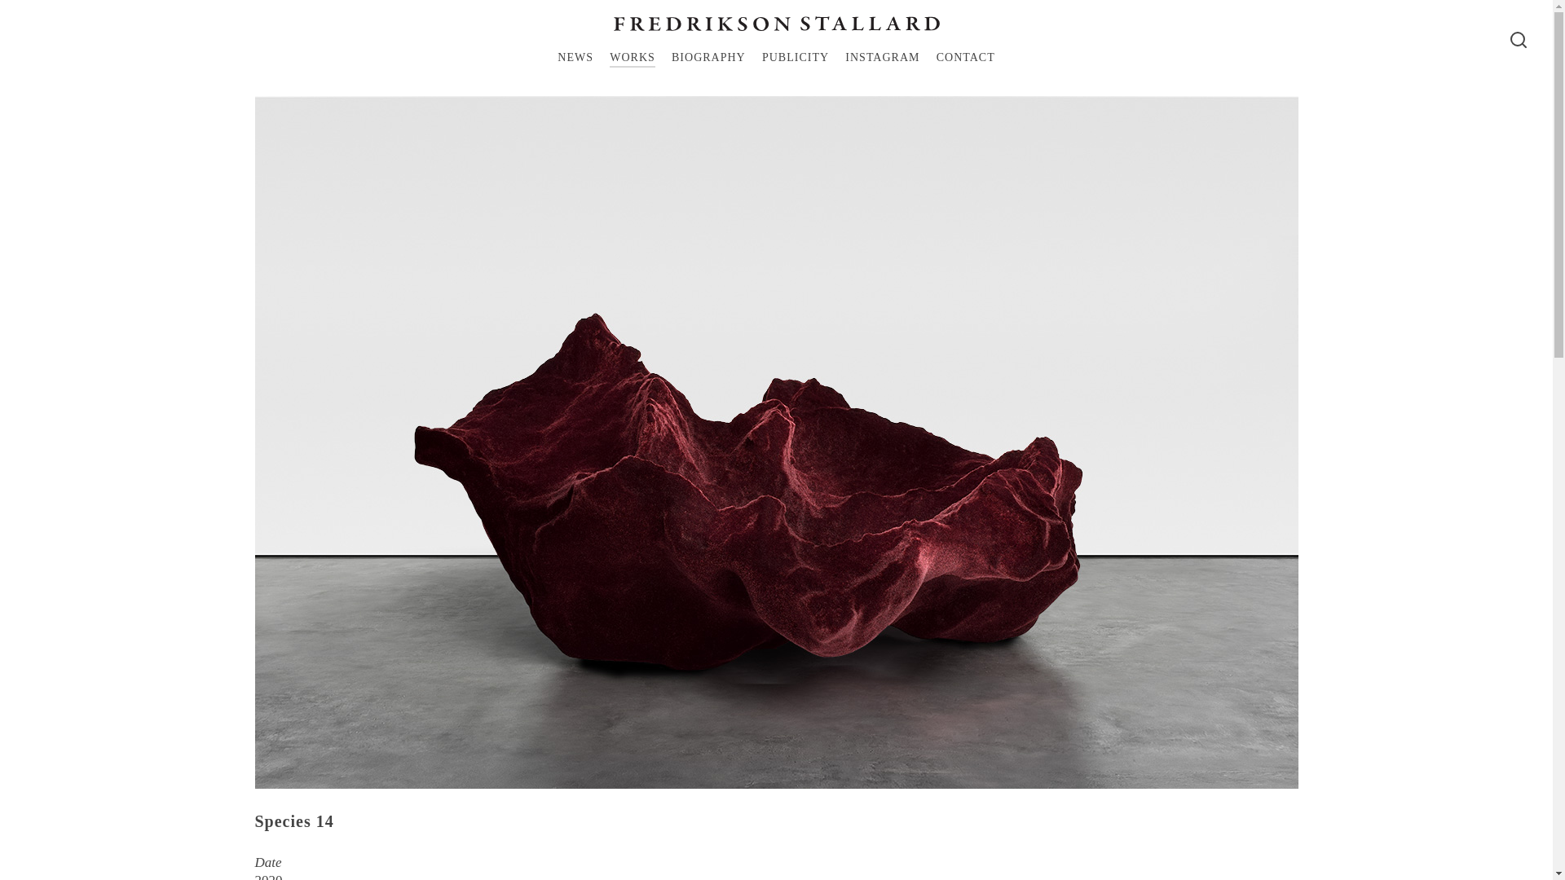 Image resolution: width=1565 pixels, height=880 pixels. I want to click on PUBLICITY, so click(796, 59).